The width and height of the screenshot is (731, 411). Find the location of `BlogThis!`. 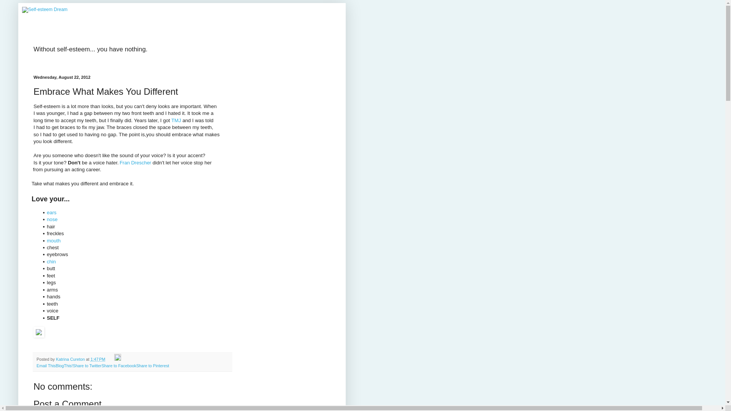

BlogThis! is located at coordinates (64, 365).